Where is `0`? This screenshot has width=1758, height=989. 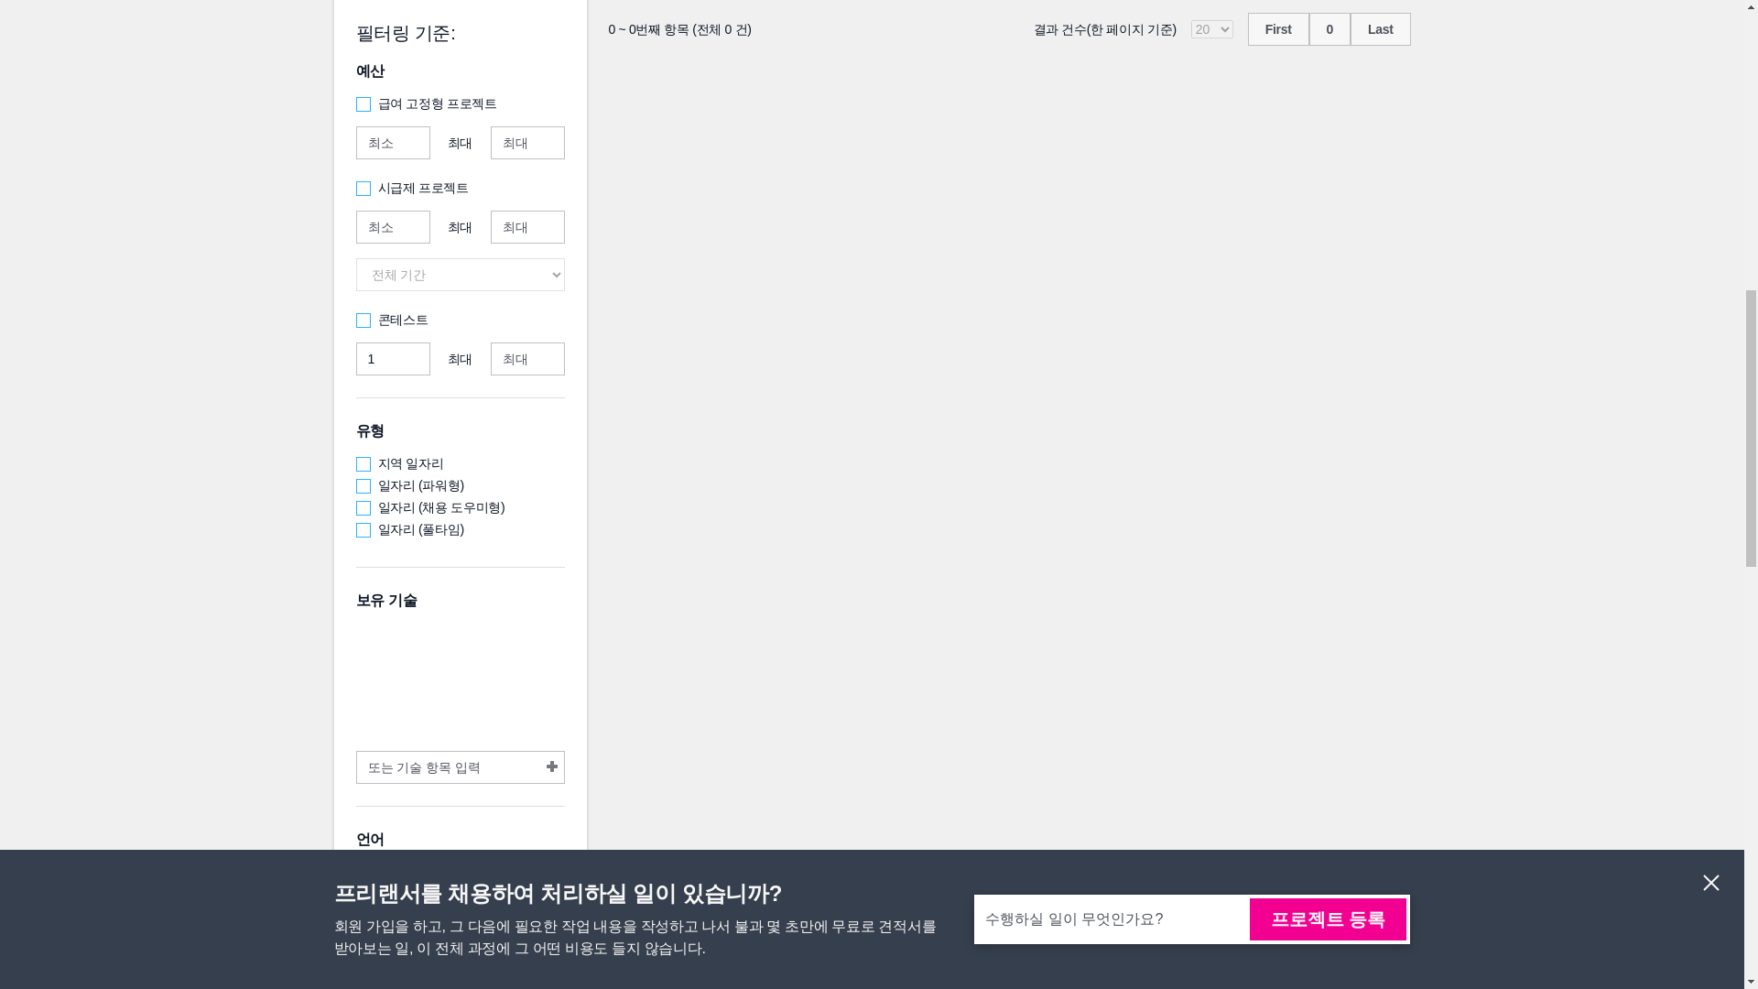
0 is located at coordinates (1329, 29).